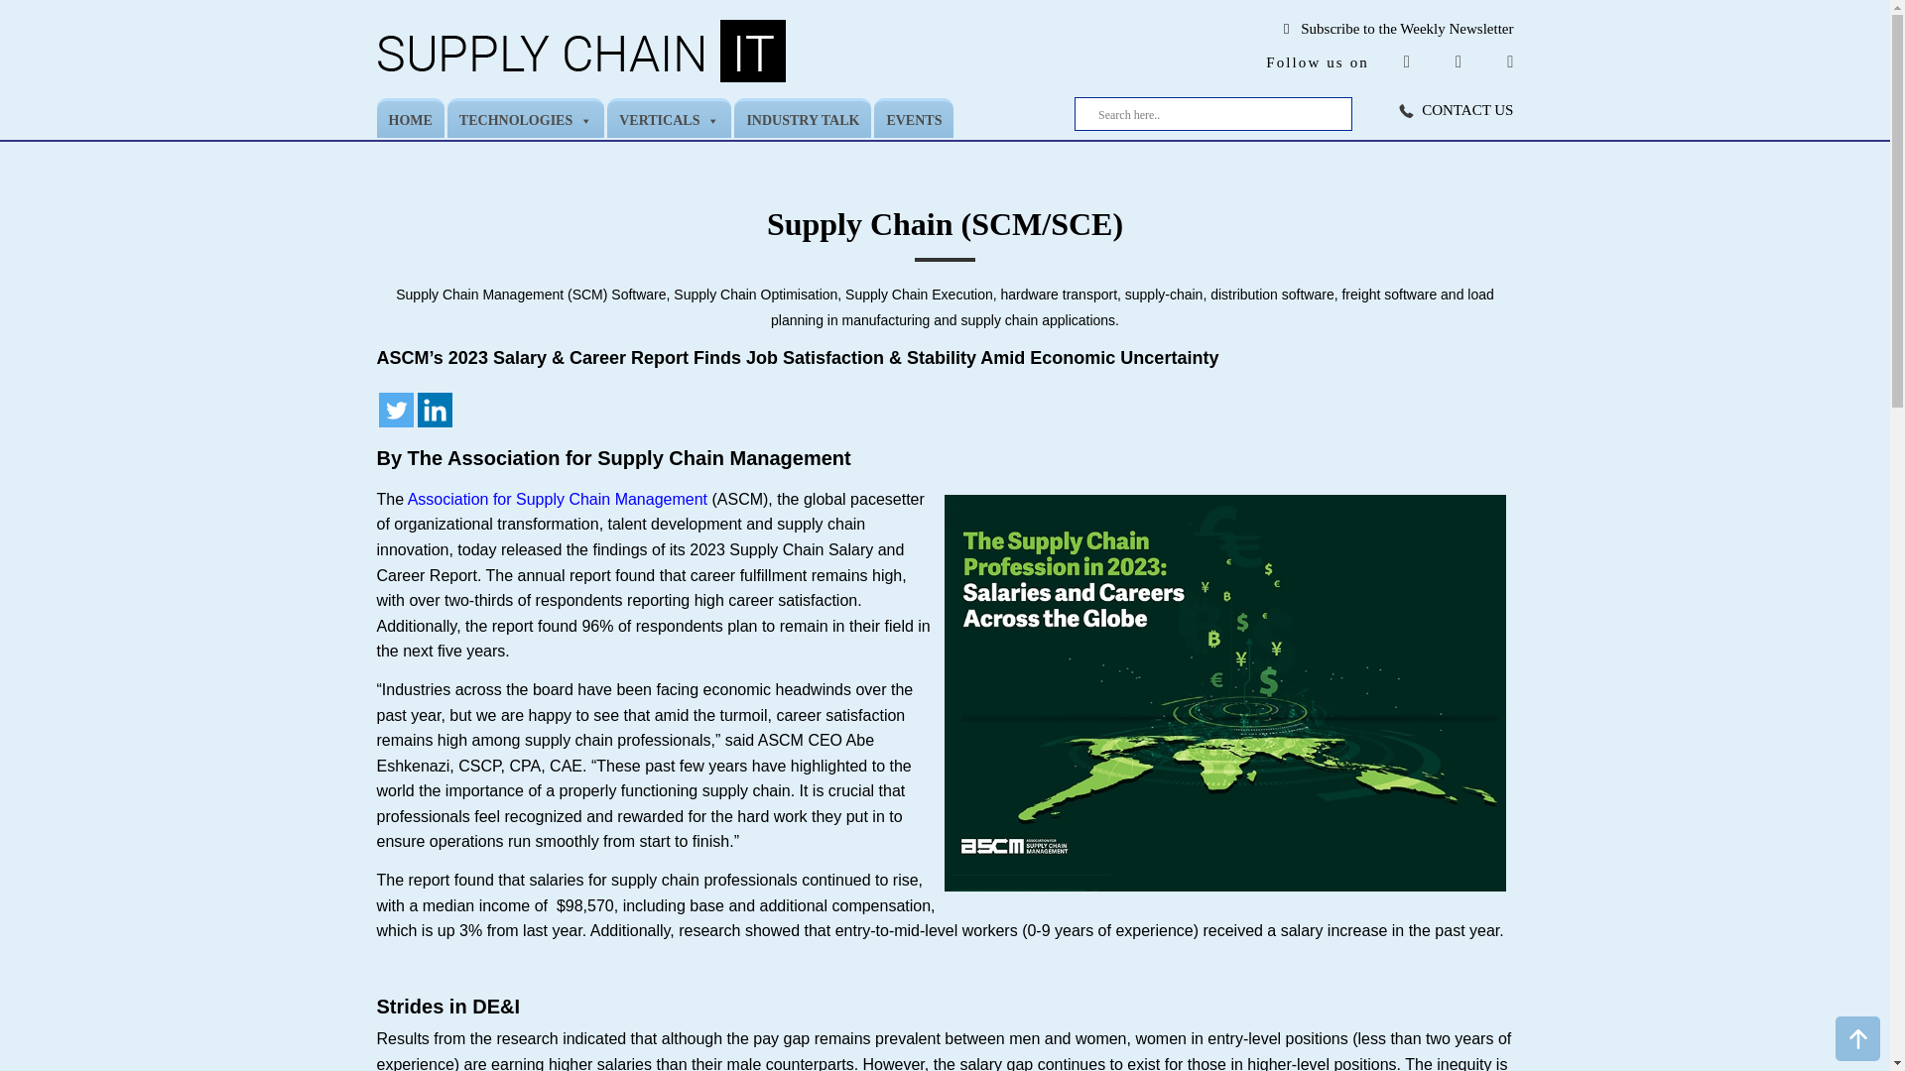 This screenshot has width=1905, height=1071. What do you see at coordinates (802, 118) in the screenshot?
I see `INDUSTRY TALK` at bounding box center [802, 118].